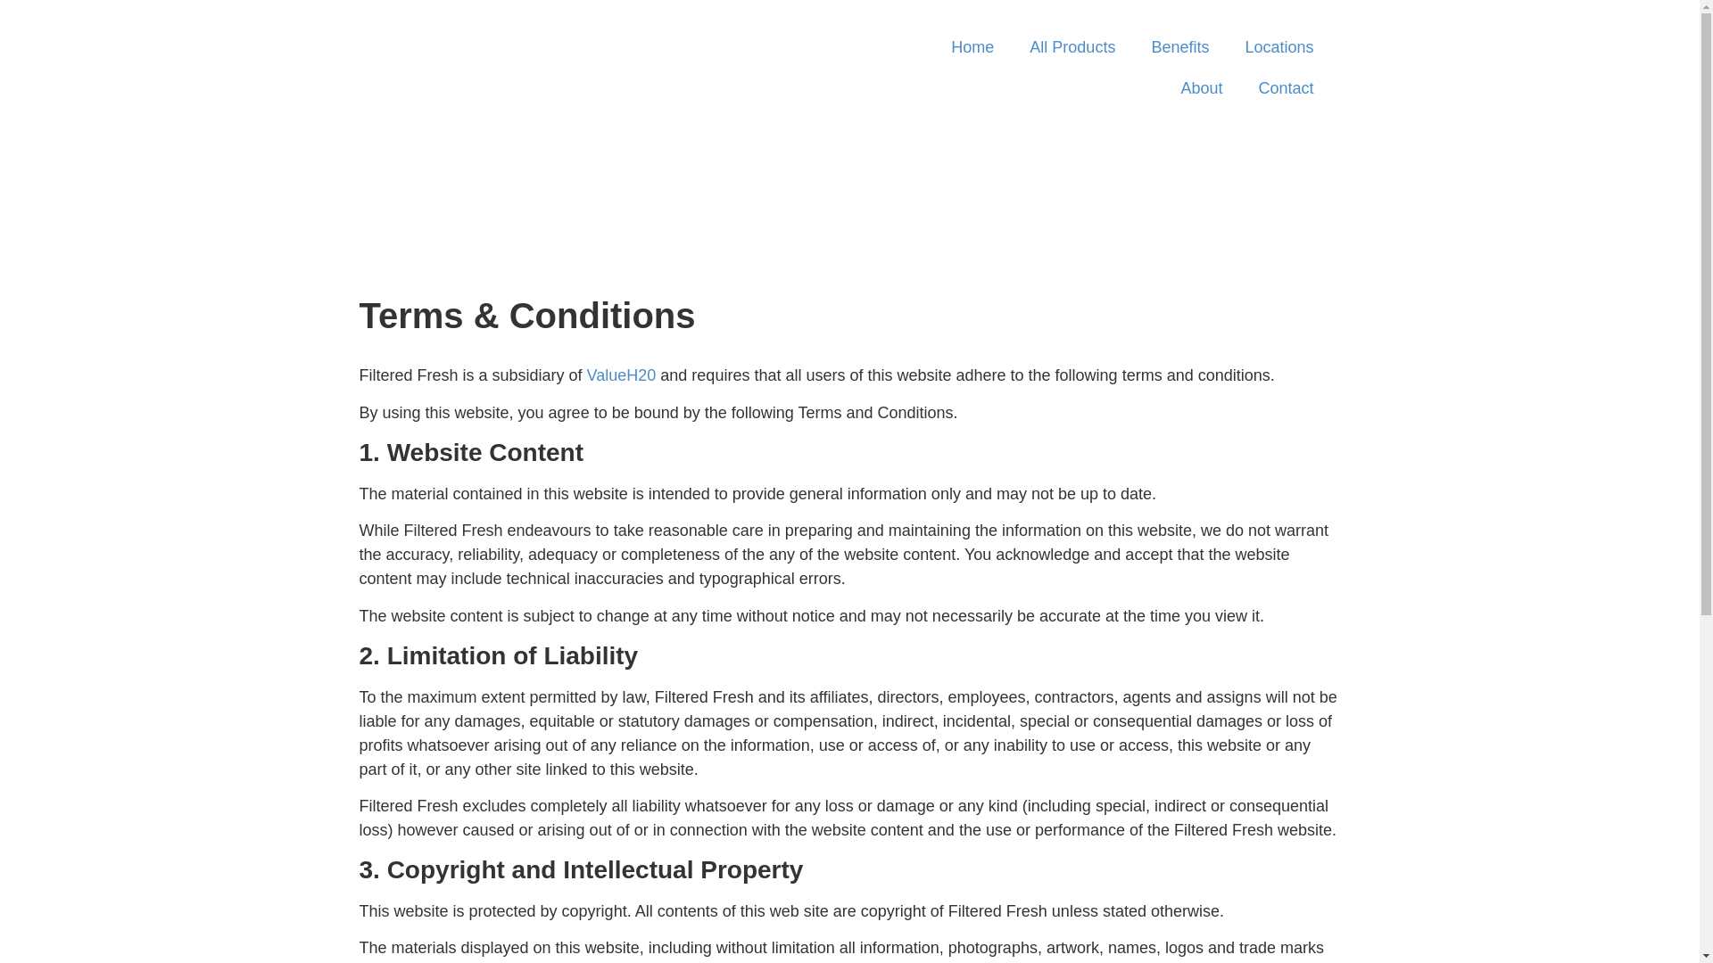  I want to click on Contact, so click(1286, 88).